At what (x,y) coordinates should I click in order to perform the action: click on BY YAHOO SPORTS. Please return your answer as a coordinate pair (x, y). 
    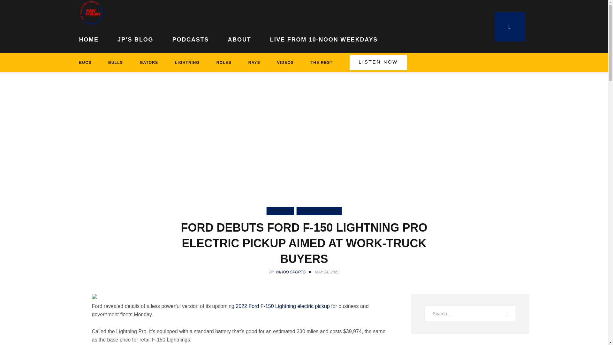
    Looking at the image, I should click on (291, 272).